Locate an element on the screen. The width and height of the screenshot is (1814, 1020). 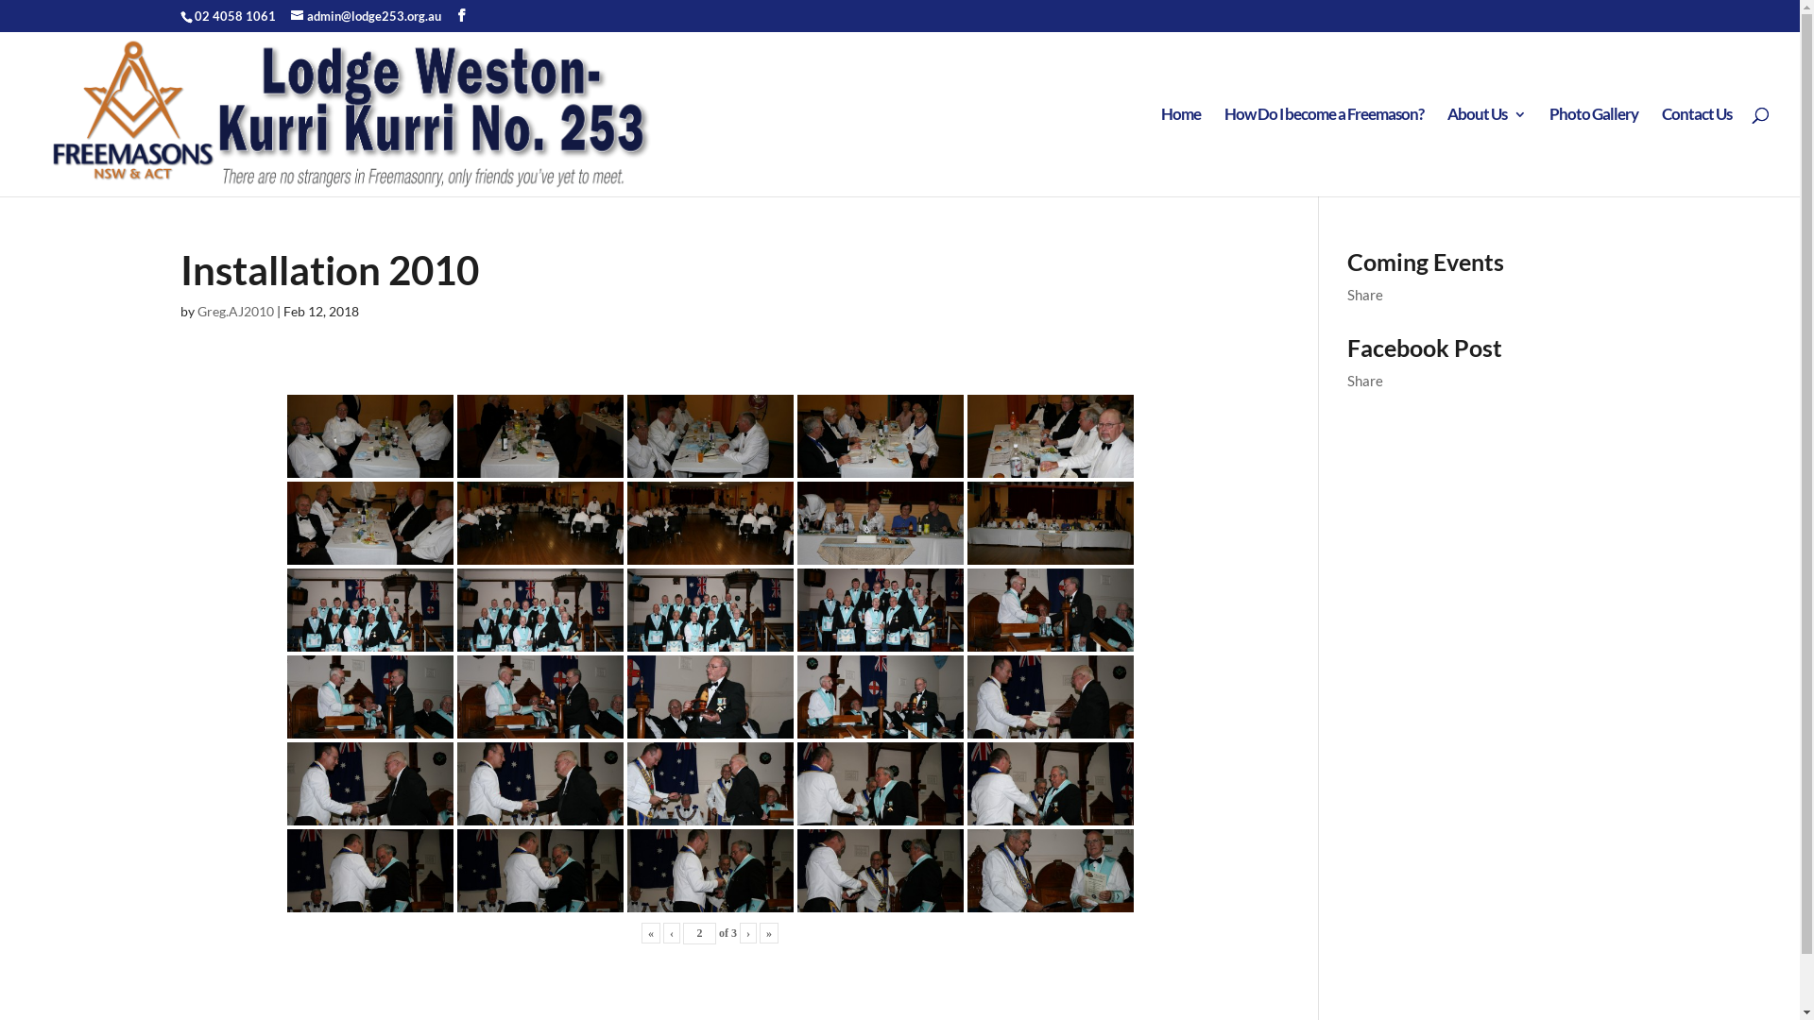
IMG_5073 (Medium) is located at coordinates (540, 696).